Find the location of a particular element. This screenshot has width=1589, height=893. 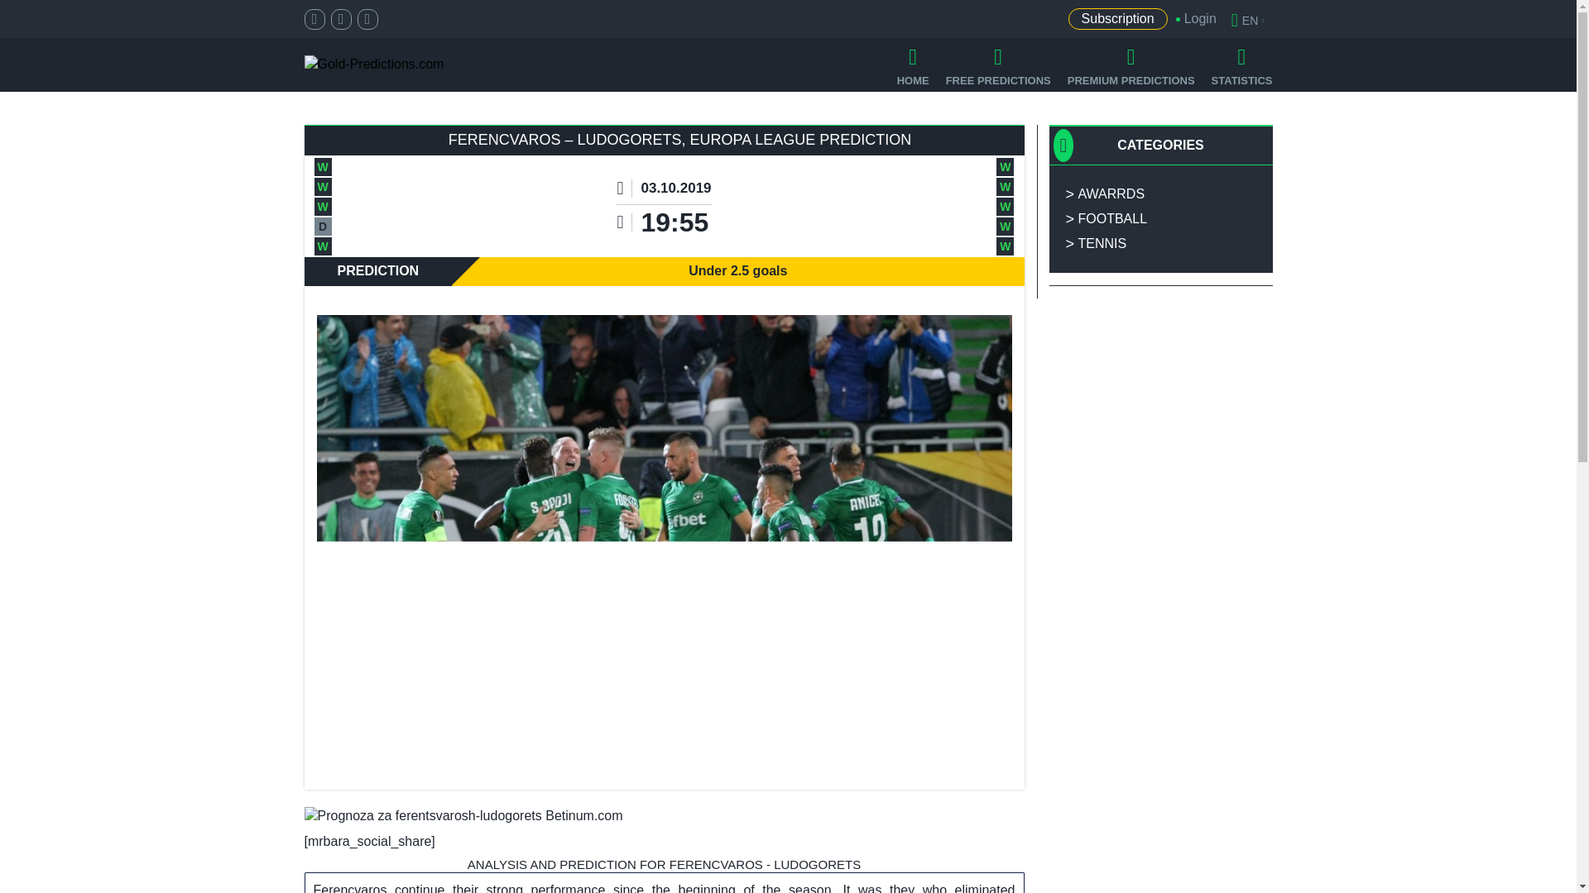

AWARRDS is located at coordinates (1160, 193).